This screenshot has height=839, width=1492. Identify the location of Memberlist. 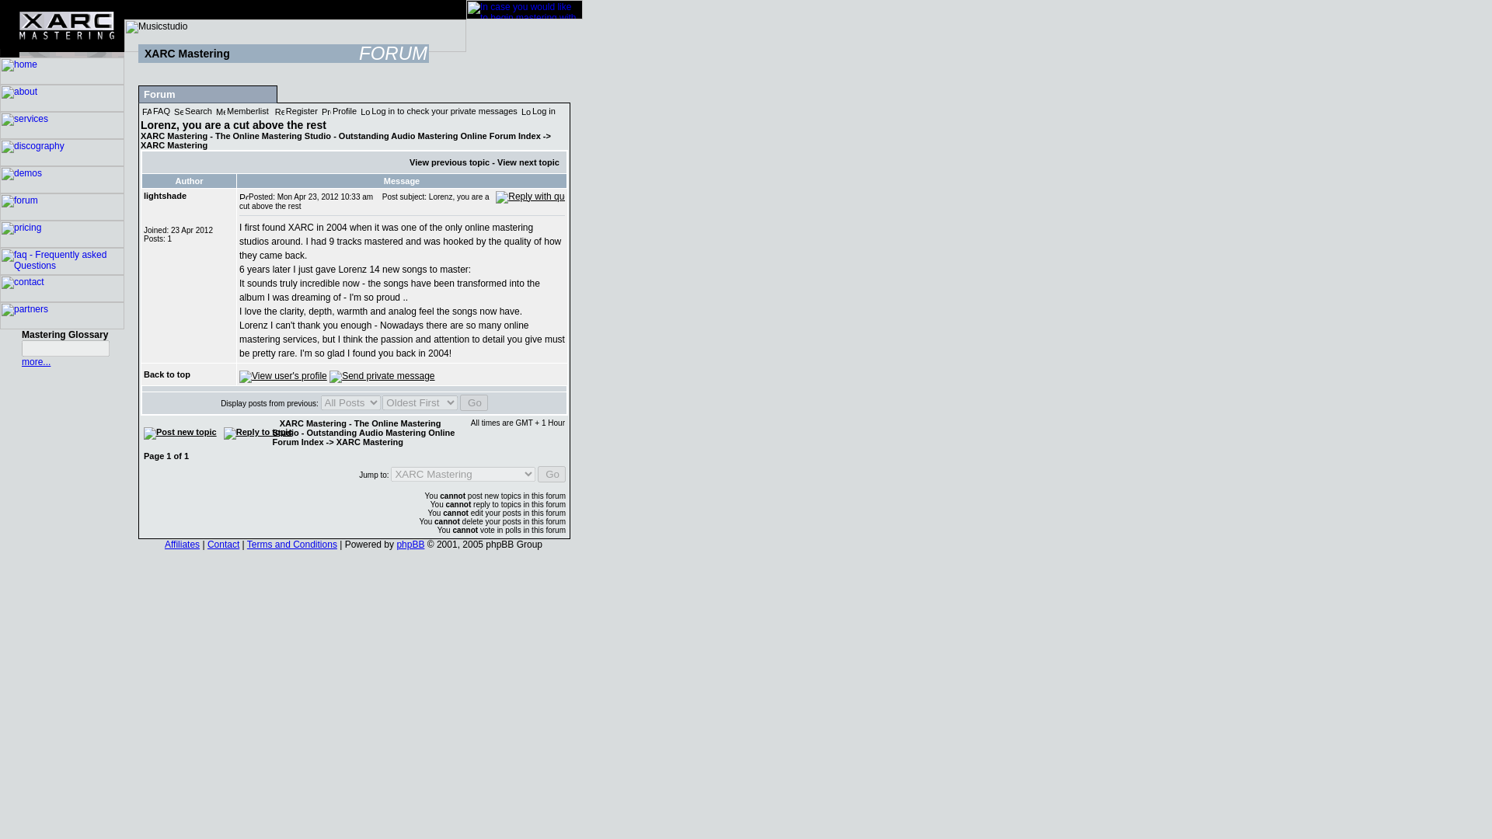
(242, 111).